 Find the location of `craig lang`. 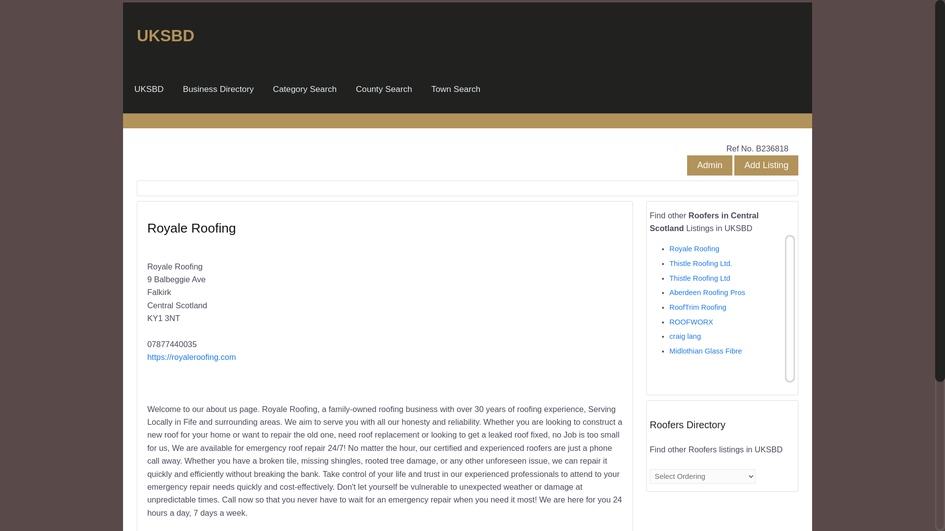

craig lang is located at coordinates (685, 336).